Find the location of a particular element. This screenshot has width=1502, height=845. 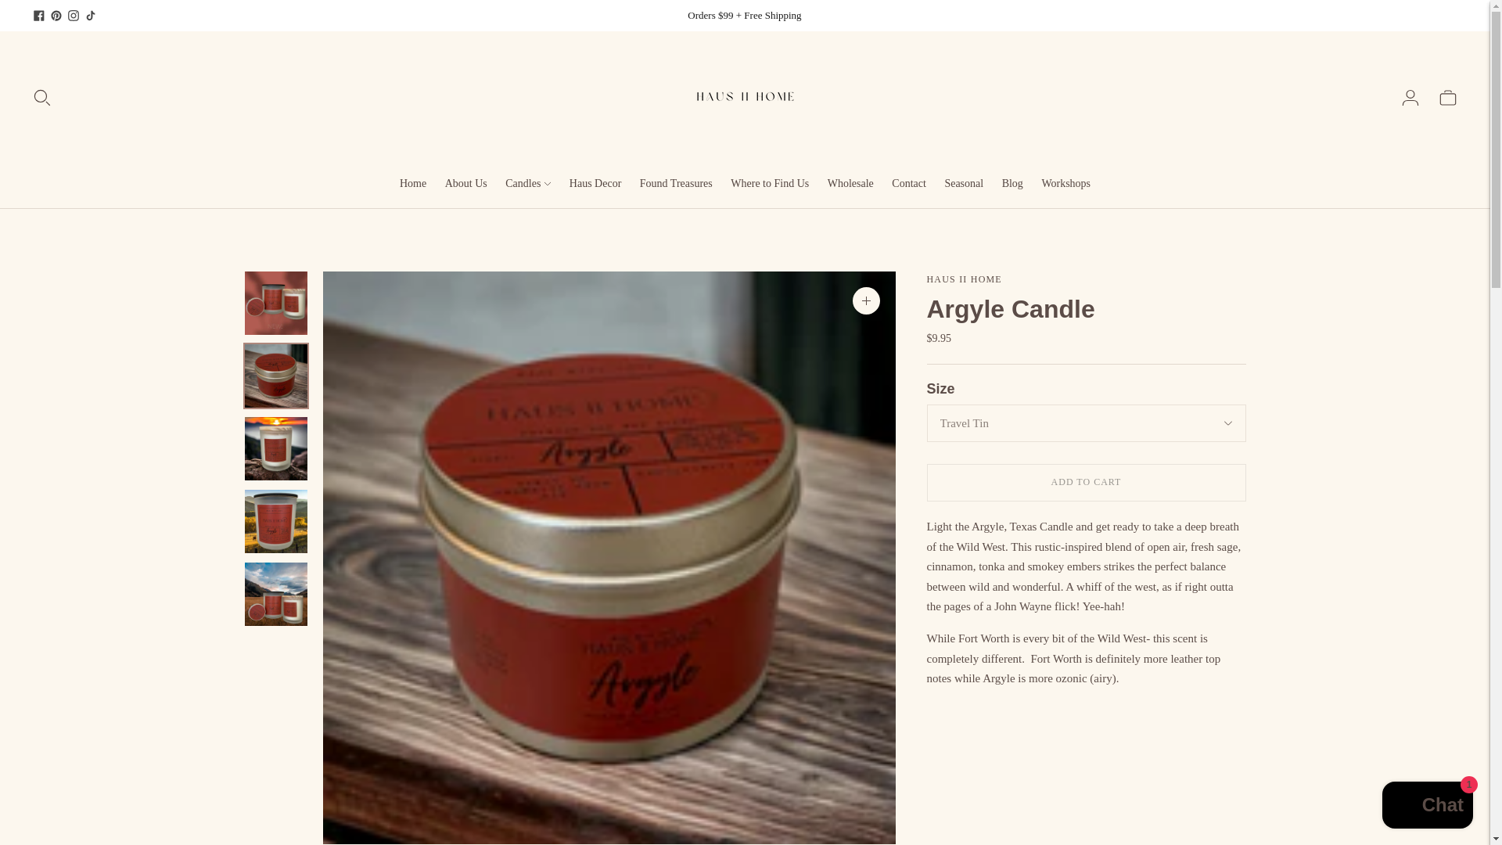

Haus II Home is located at coordinates (964, 279).